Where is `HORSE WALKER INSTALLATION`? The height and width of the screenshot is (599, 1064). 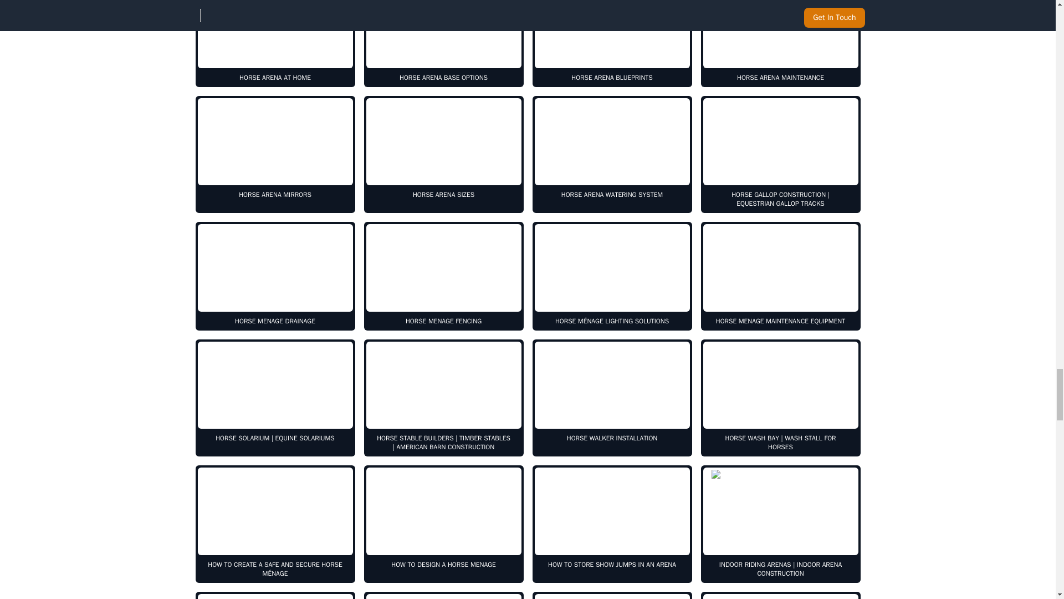 HORSE WALKER INSTALLATION is located at coordinates (612, 398).